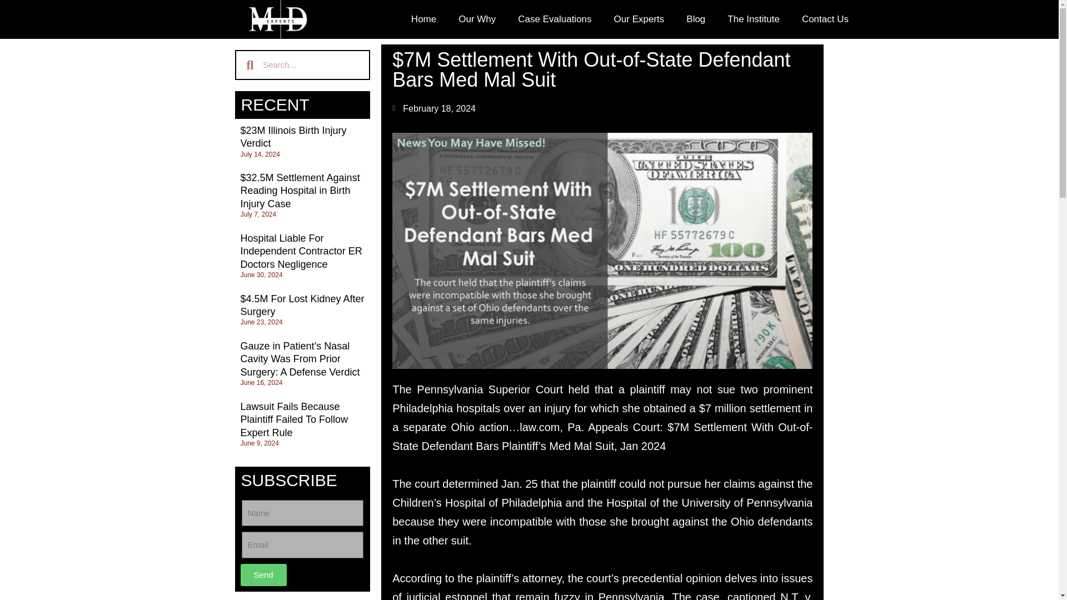 This screenshot has width=1067, height=600. I want to click on Case Evaluations, so click(555, 19).